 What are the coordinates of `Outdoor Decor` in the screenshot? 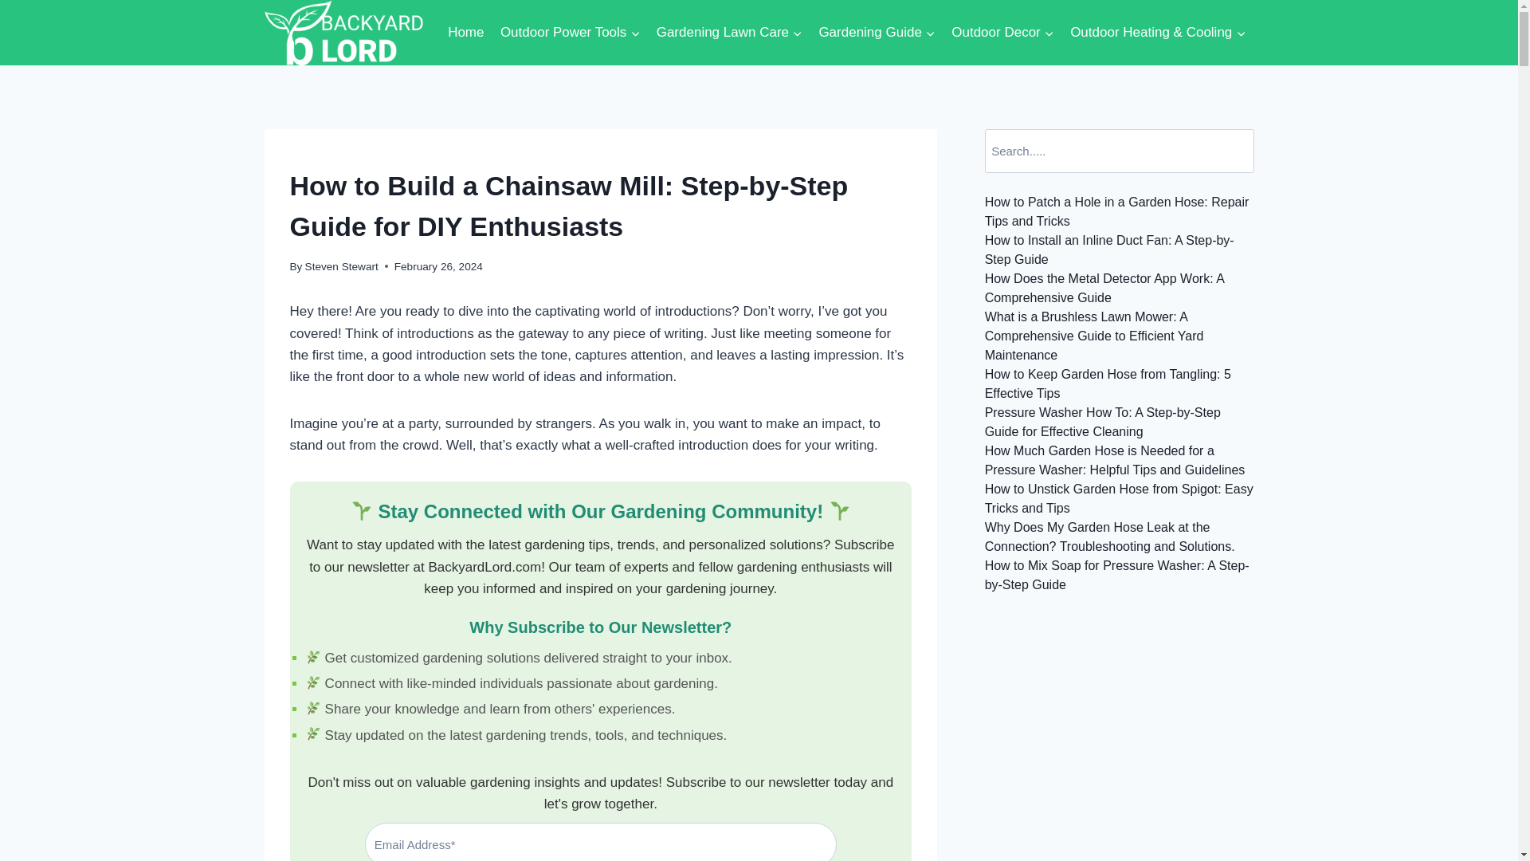 It's located at (1002, 32).